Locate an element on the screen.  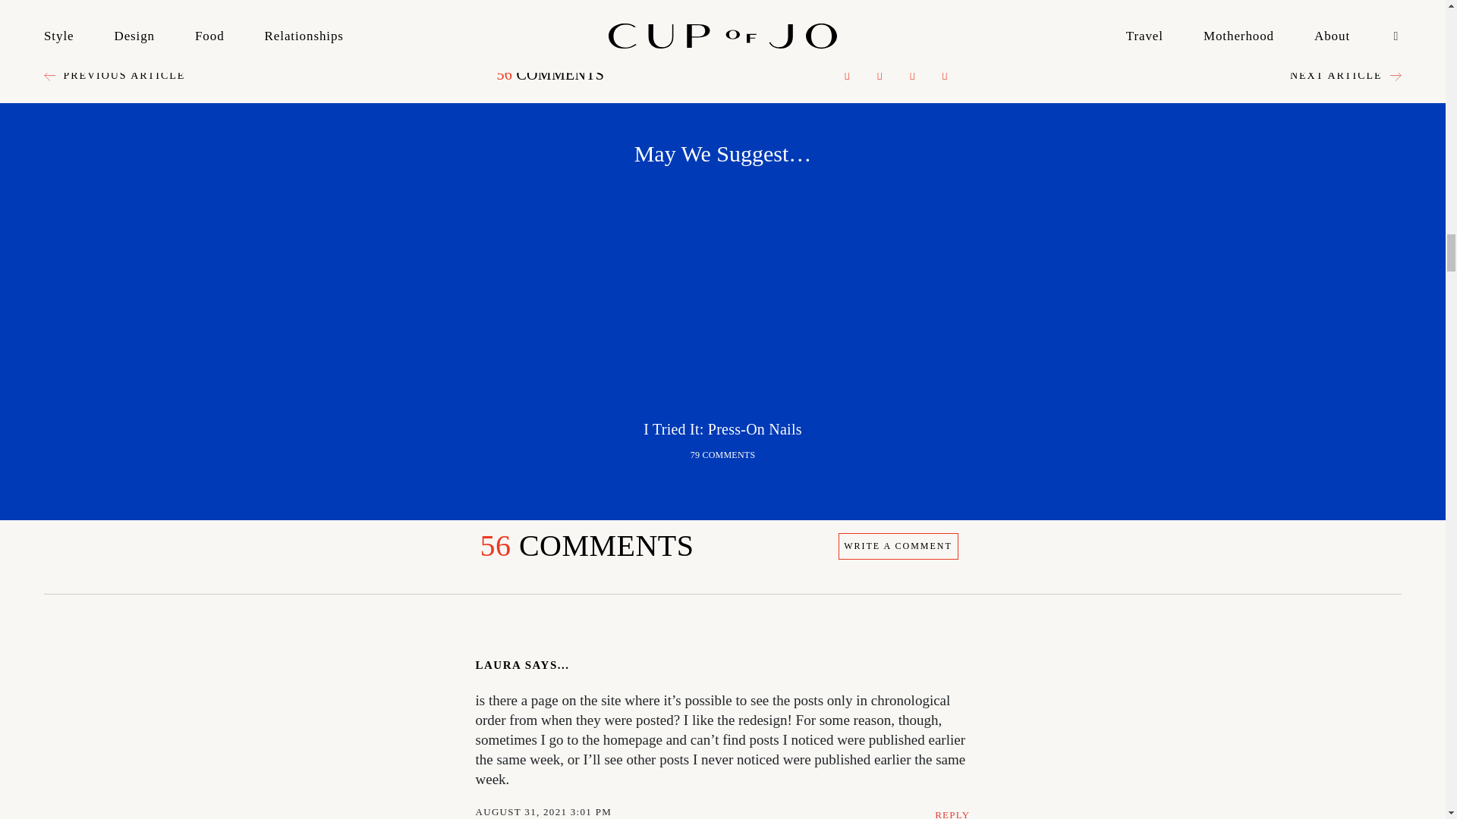
August 31, 2021 3:01 pm is located at coordinates (546, 811).